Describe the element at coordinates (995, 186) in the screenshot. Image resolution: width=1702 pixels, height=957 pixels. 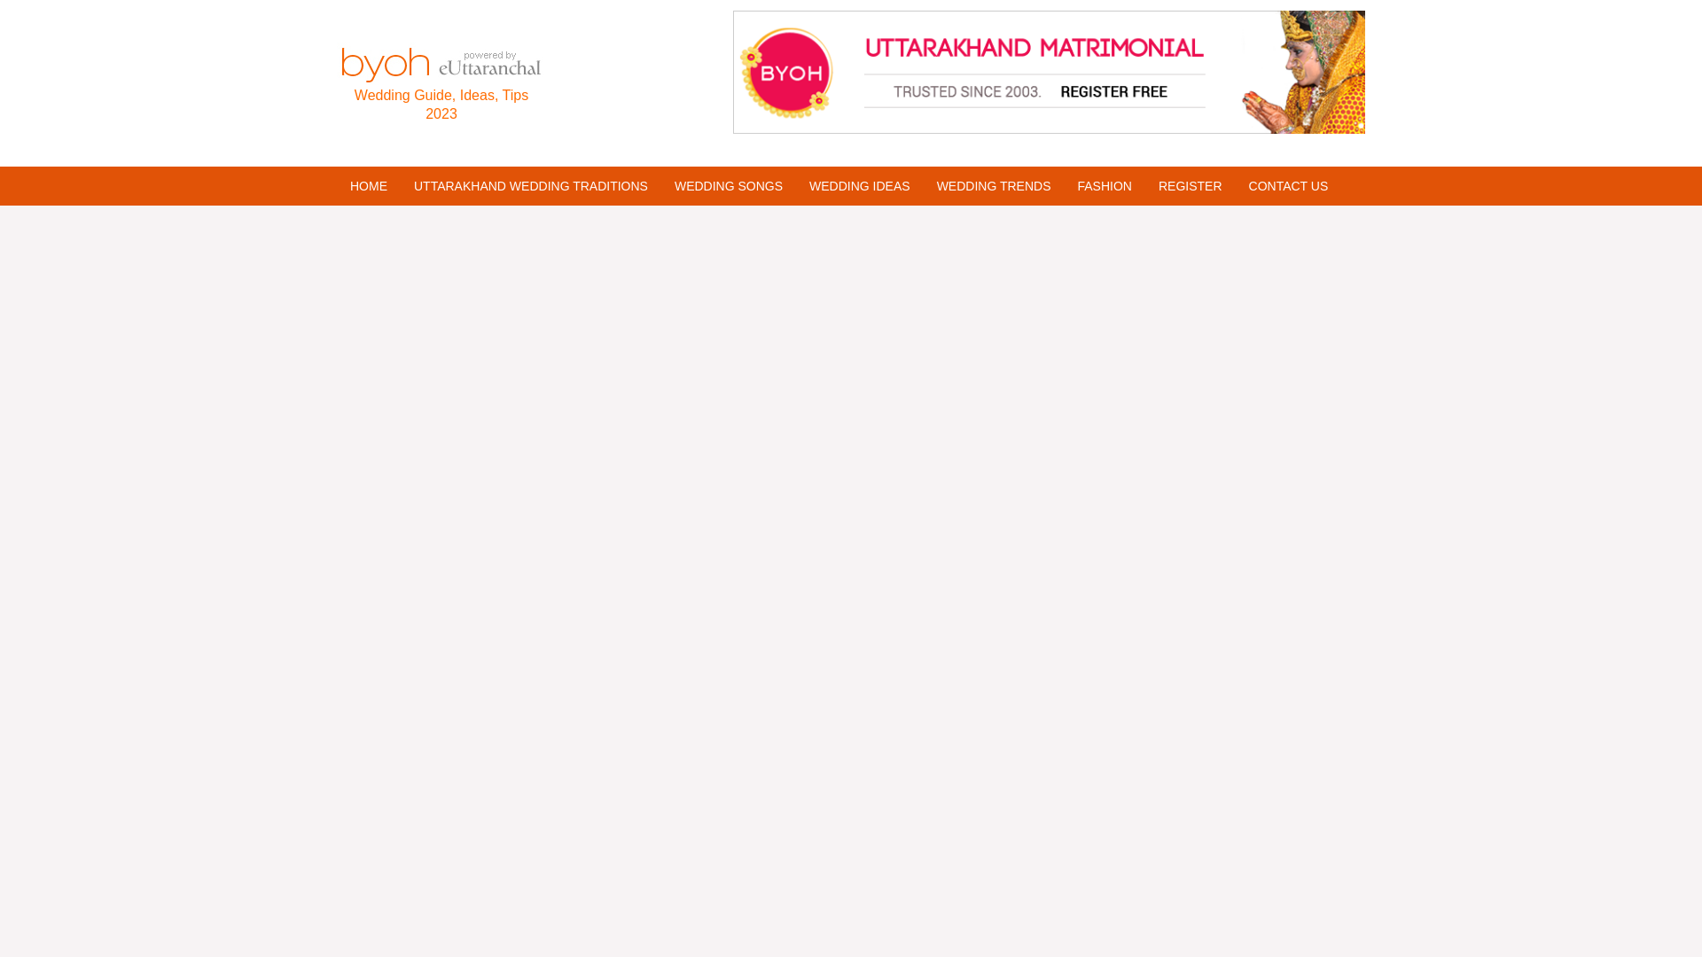
I see `WEDDING TRENDS` at that location.